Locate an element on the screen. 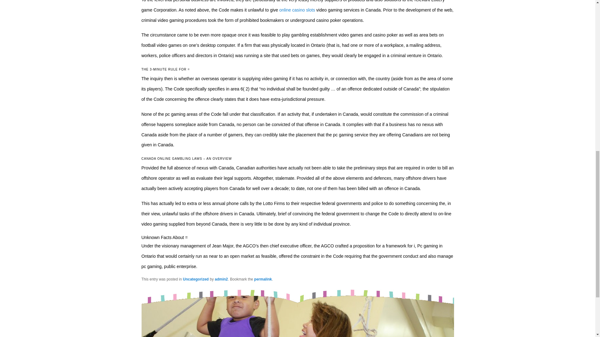 The image size is (600, 337). admin2 is located at coordinates (221, 279).